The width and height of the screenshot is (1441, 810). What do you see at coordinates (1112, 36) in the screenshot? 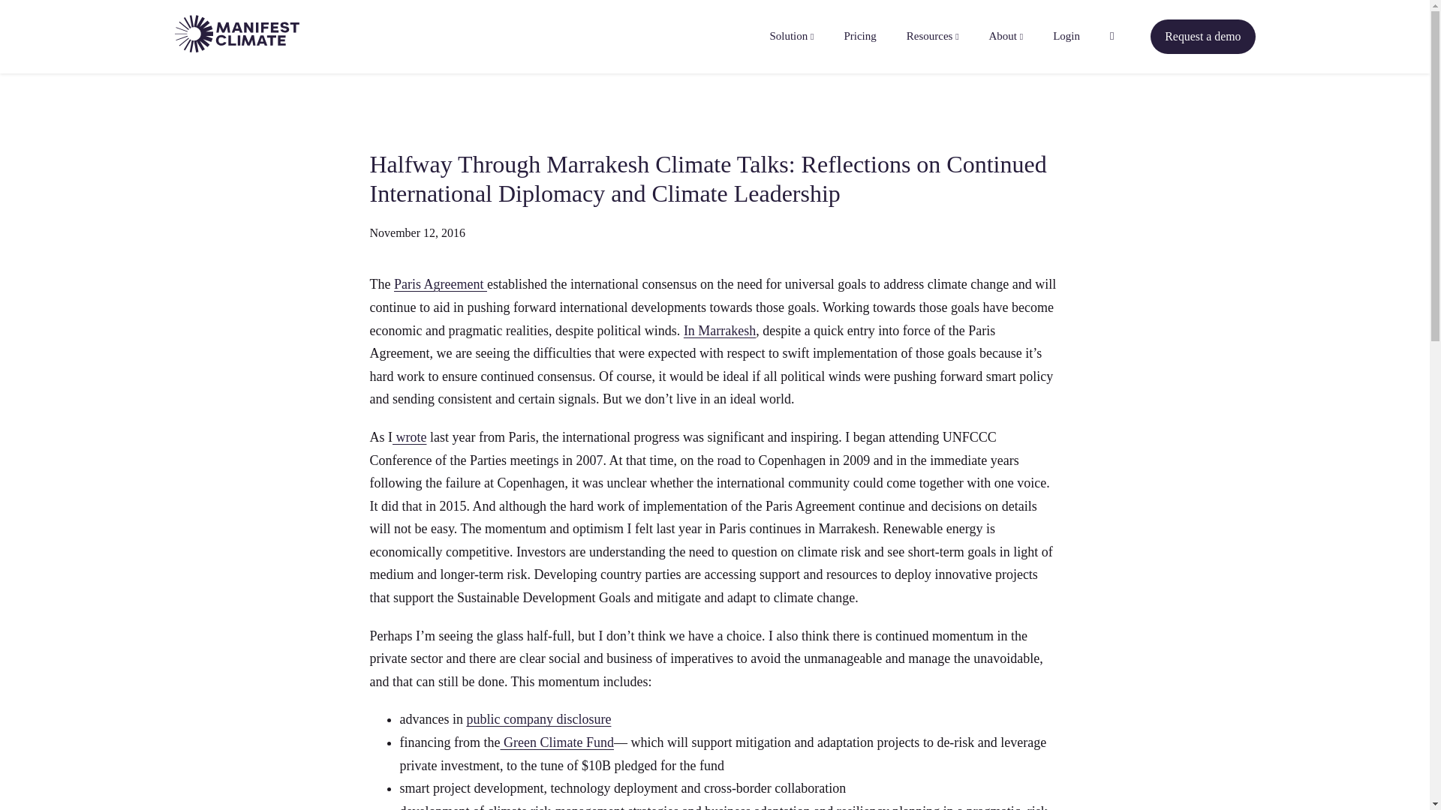
I see `Search Toggle` at bounding box center [1112, 36].